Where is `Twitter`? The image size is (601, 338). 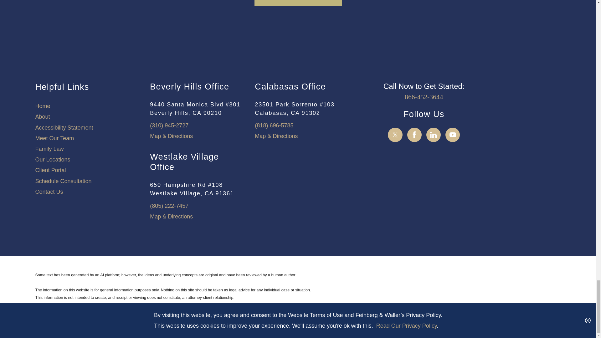 Twitter is located at coordinates (395, 135).